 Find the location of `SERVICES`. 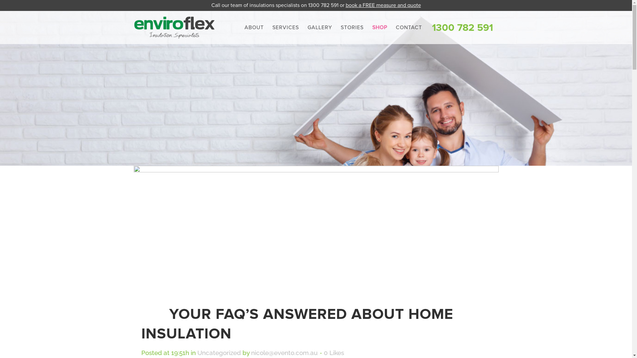

SERVICES is located at coordinates (286, 28).